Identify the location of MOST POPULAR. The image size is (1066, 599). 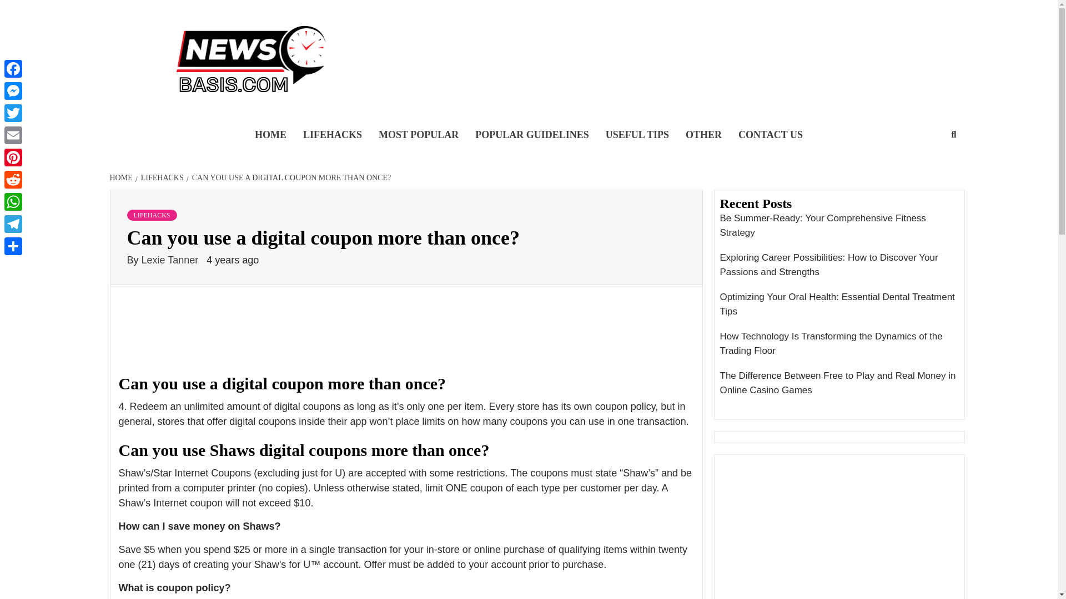
(418, 135).